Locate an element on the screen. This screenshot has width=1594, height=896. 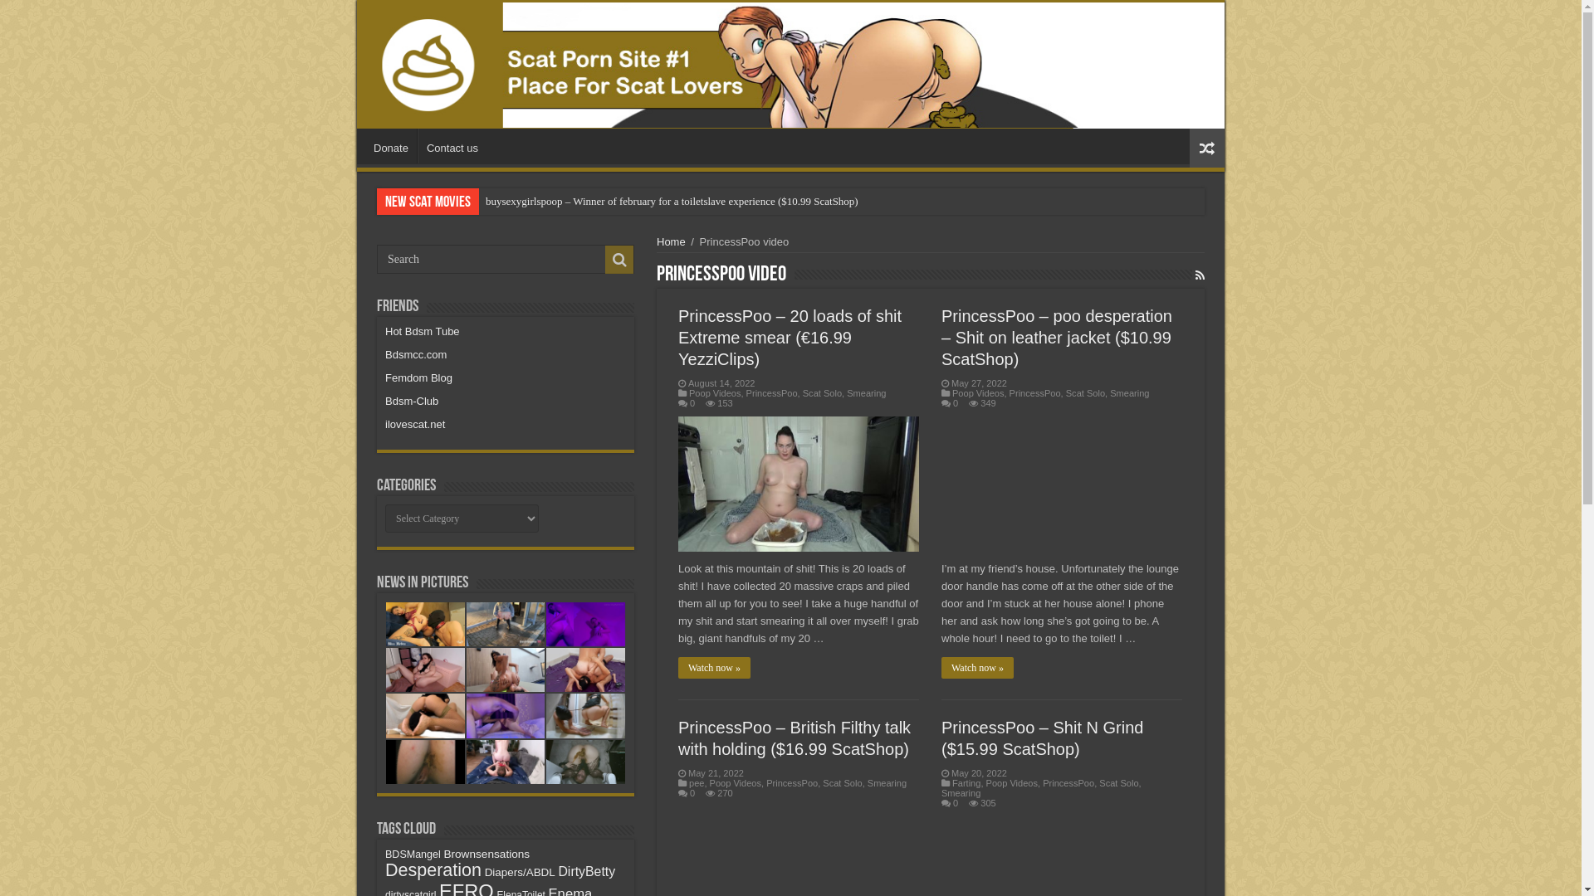
Donate is located at coordinates (391, 146).